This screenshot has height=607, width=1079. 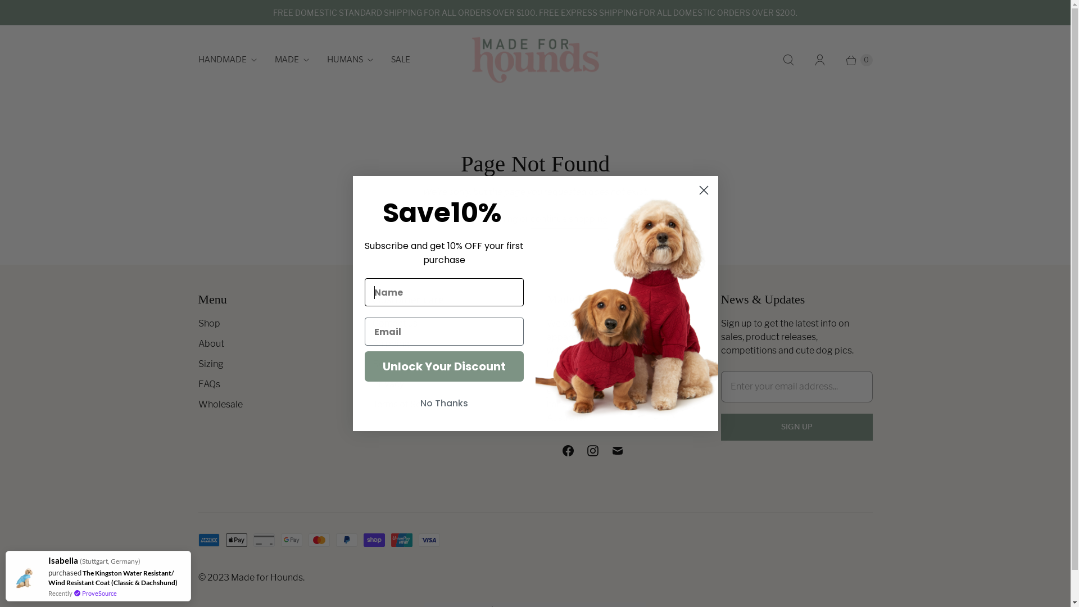 I want to click on Wholesale, so click(x=220, y=405).